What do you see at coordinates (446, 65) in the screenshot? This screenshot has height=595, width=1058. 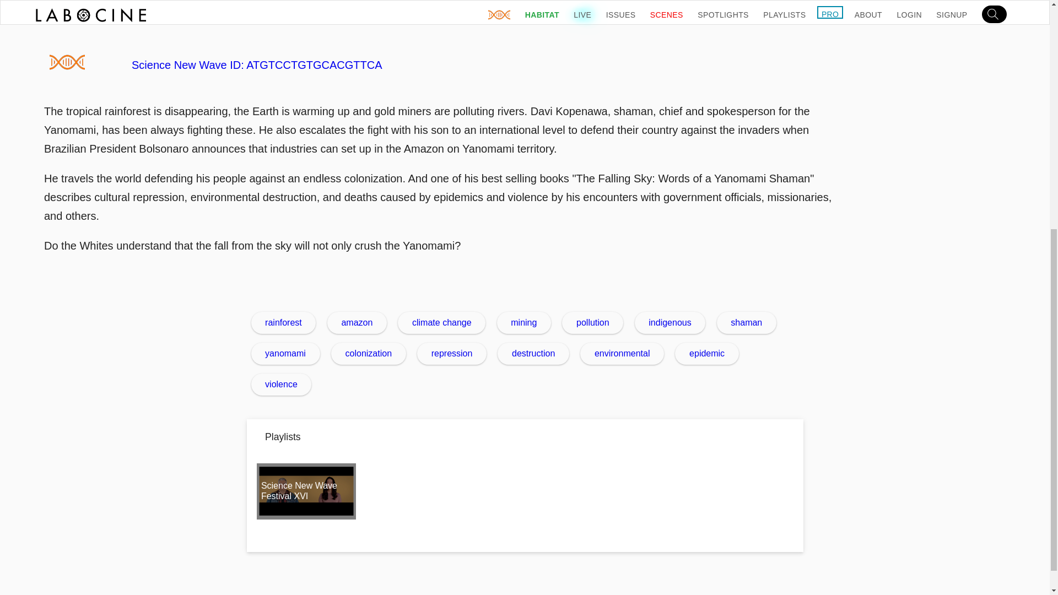 I see `Science New Wave ID: ATGTCCTGTGCACGTTCA` at bounding box center [446, 65].